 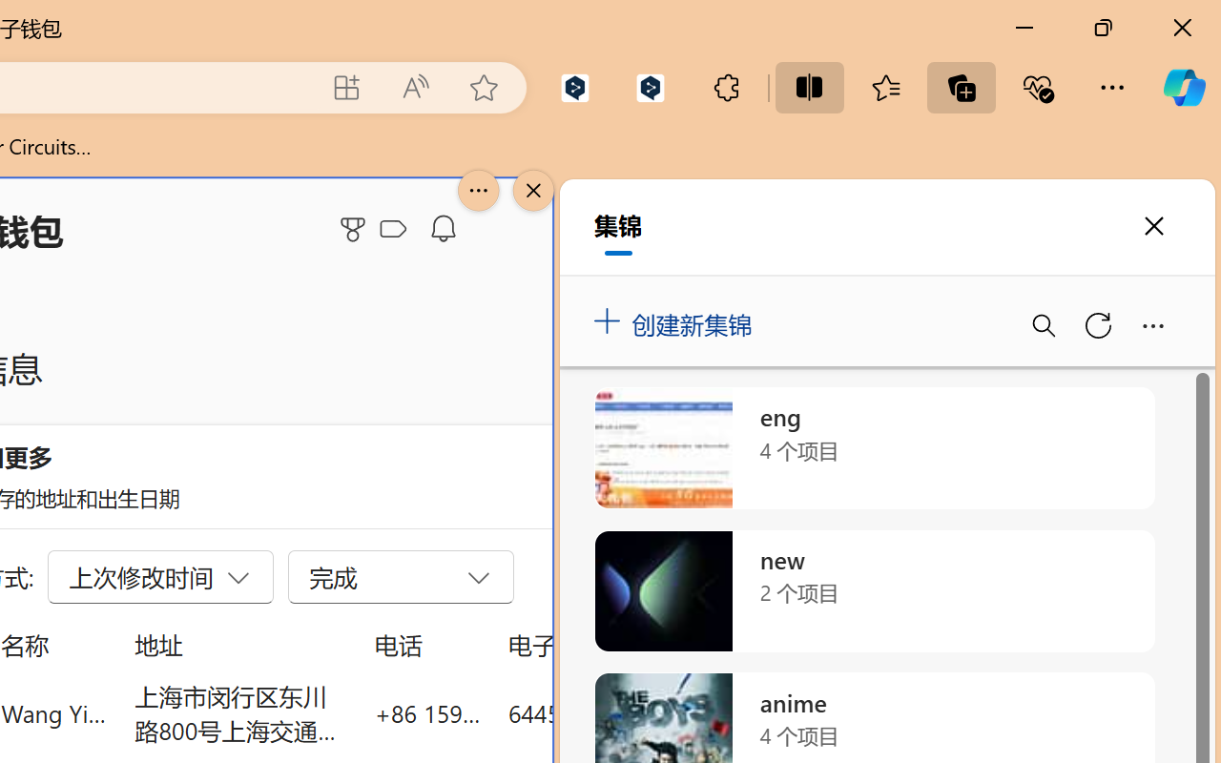 I want to click on Copilot (Ctrl+Shift+.), so click(x=1184, y=88).